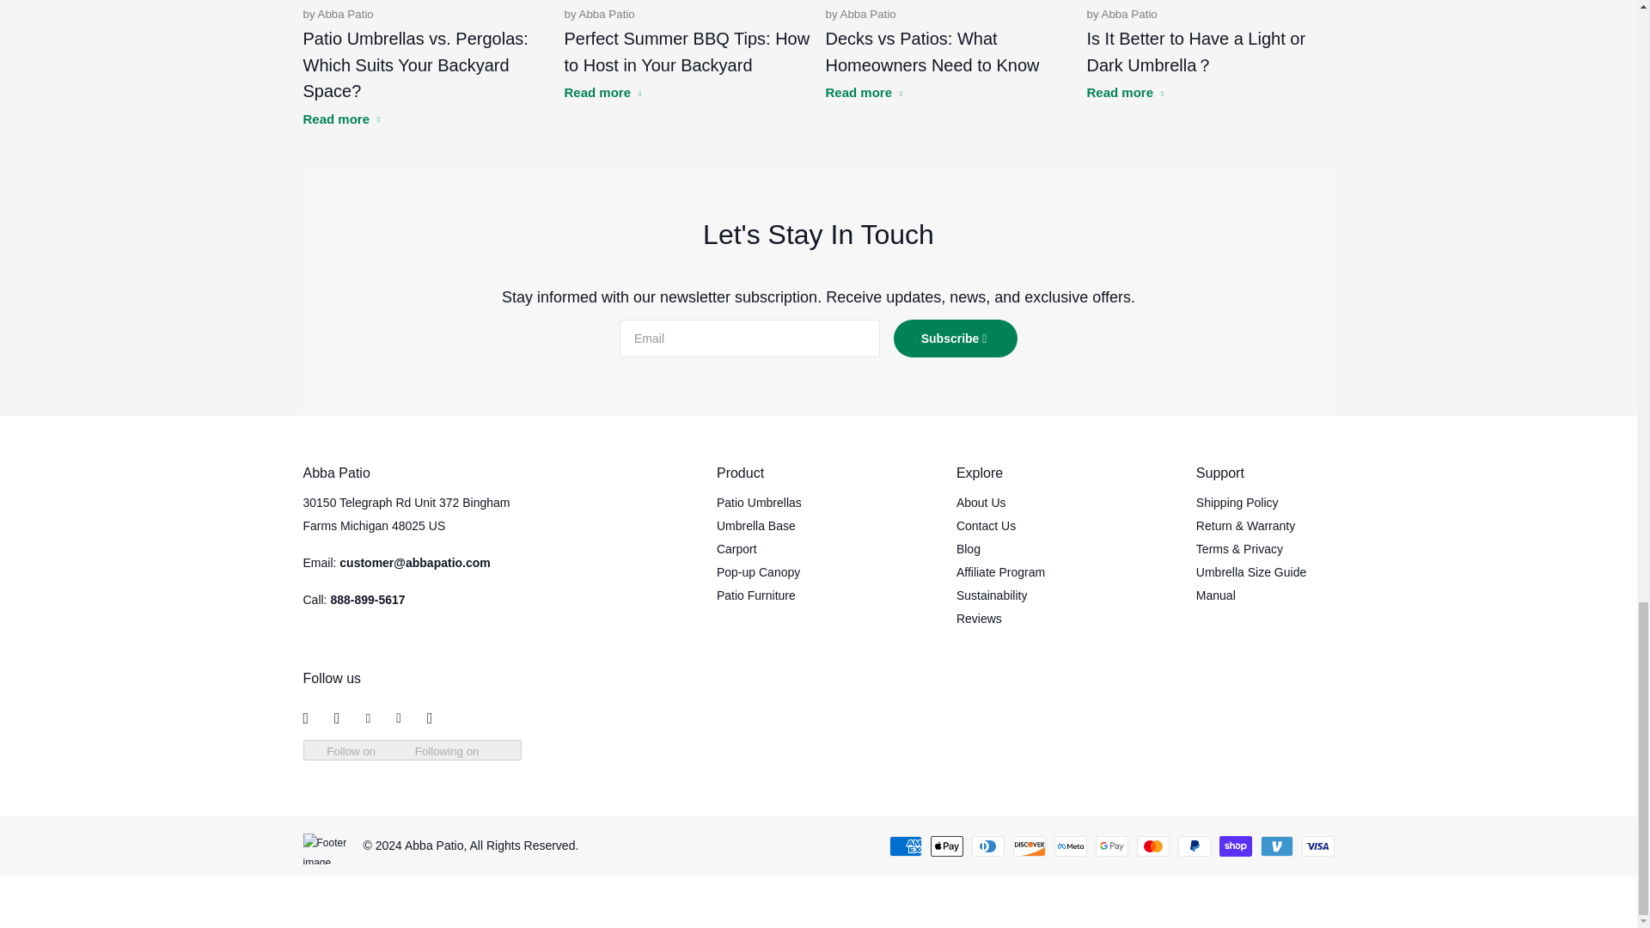 This screenshot has width=1650, height=928. Describe the element at coordinates (1216, 595) in the screenshot. I see `Manual` at that location.